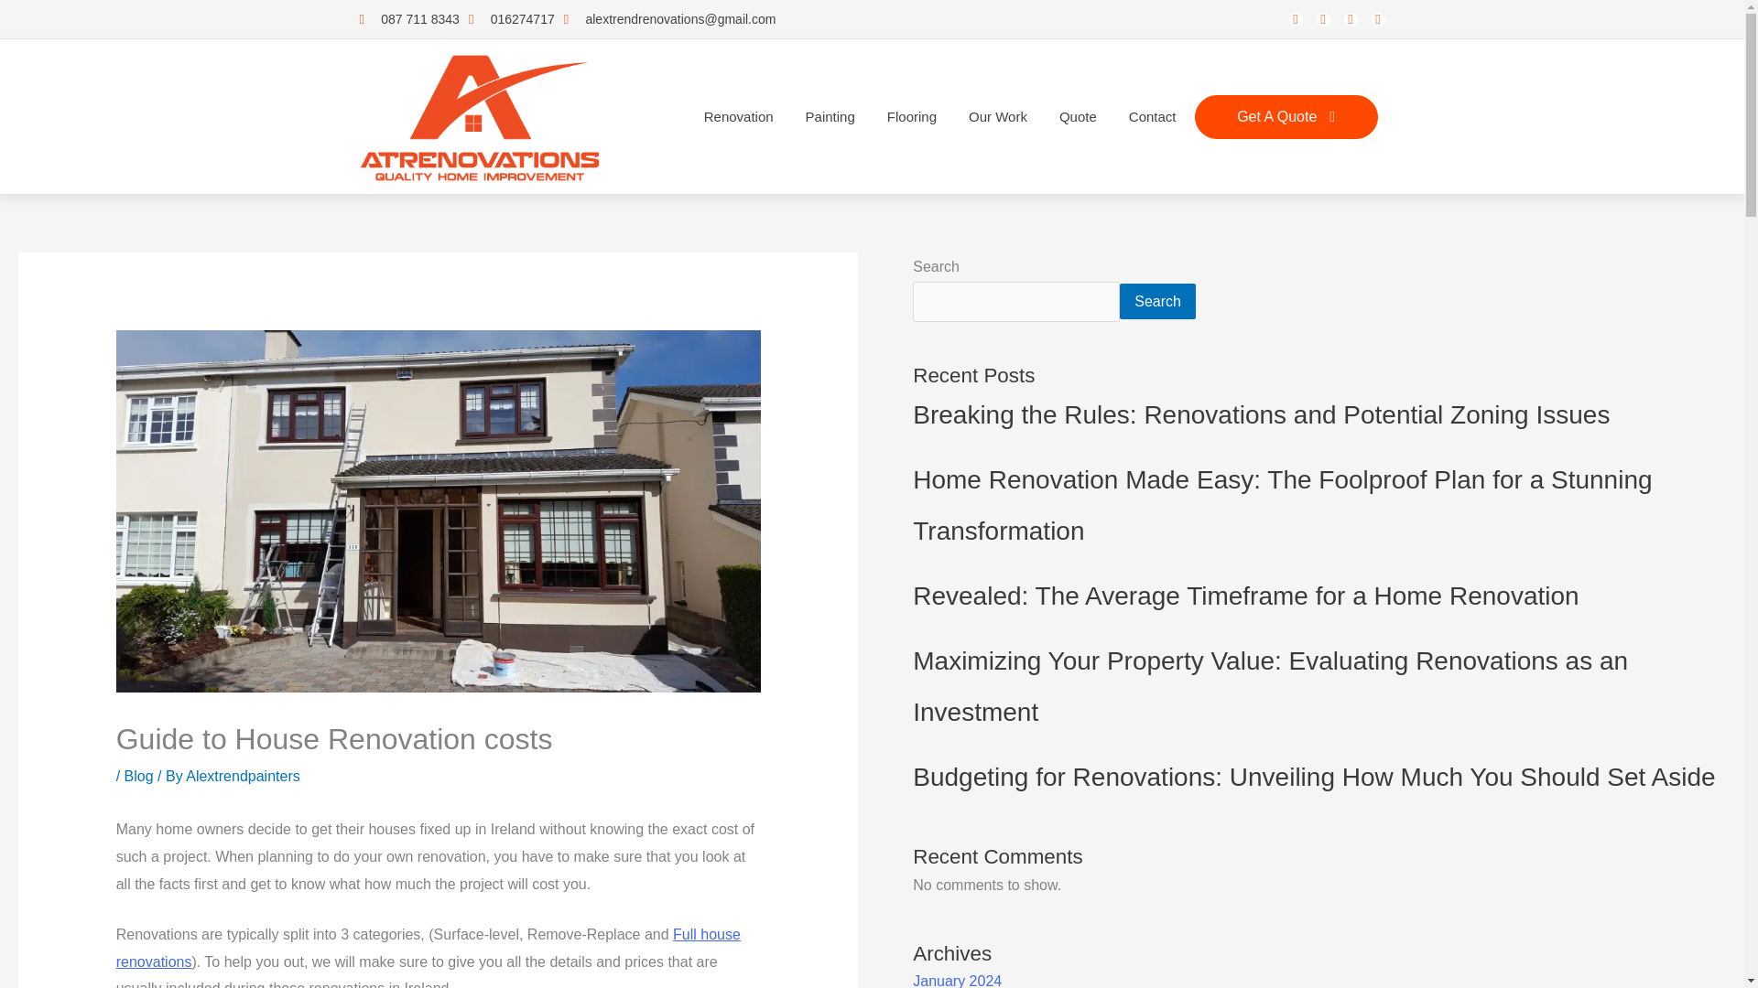 The image size is (1758, 988). Describe the element at coordinates (512, 18) in the screenshot. I see `016274717` at that location.